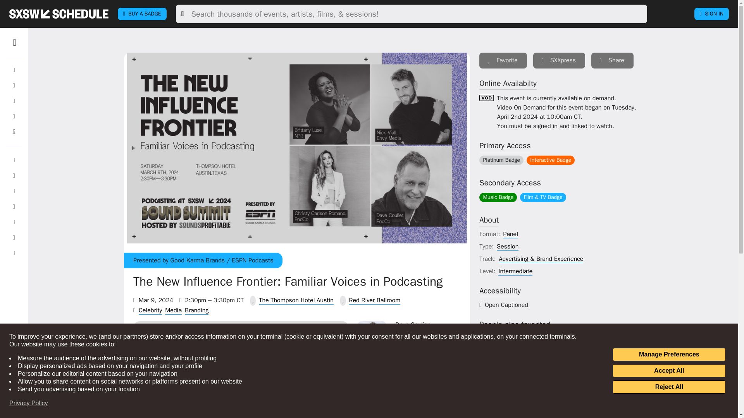  I want to click on Manage Preferences, so click(669, 355).